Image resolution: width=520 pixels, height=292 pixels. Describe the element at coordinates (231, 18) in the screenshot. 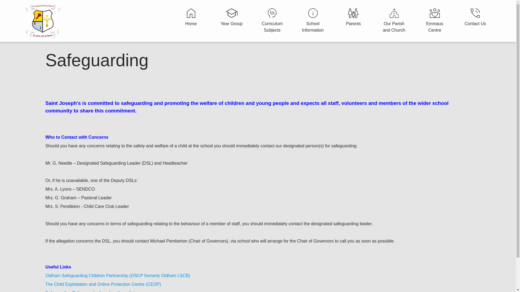

I see `Year Group` at that location.